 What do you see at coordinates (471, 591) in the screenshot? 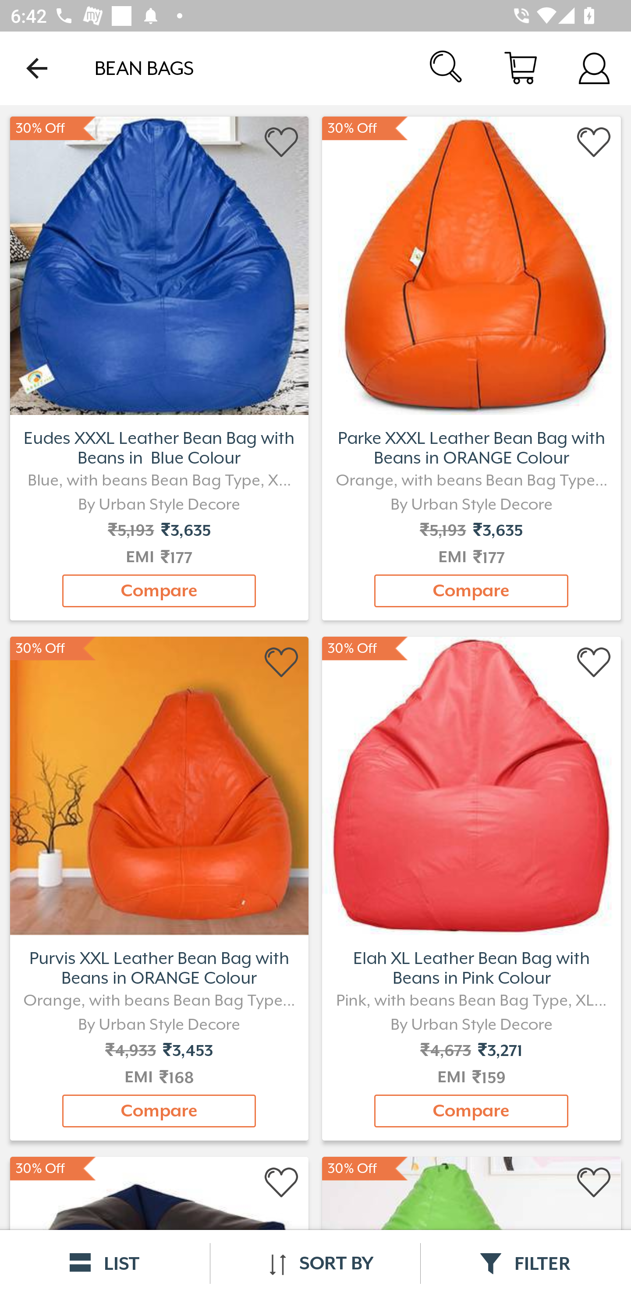
I see `Compare` at bounding box center [471, 591].